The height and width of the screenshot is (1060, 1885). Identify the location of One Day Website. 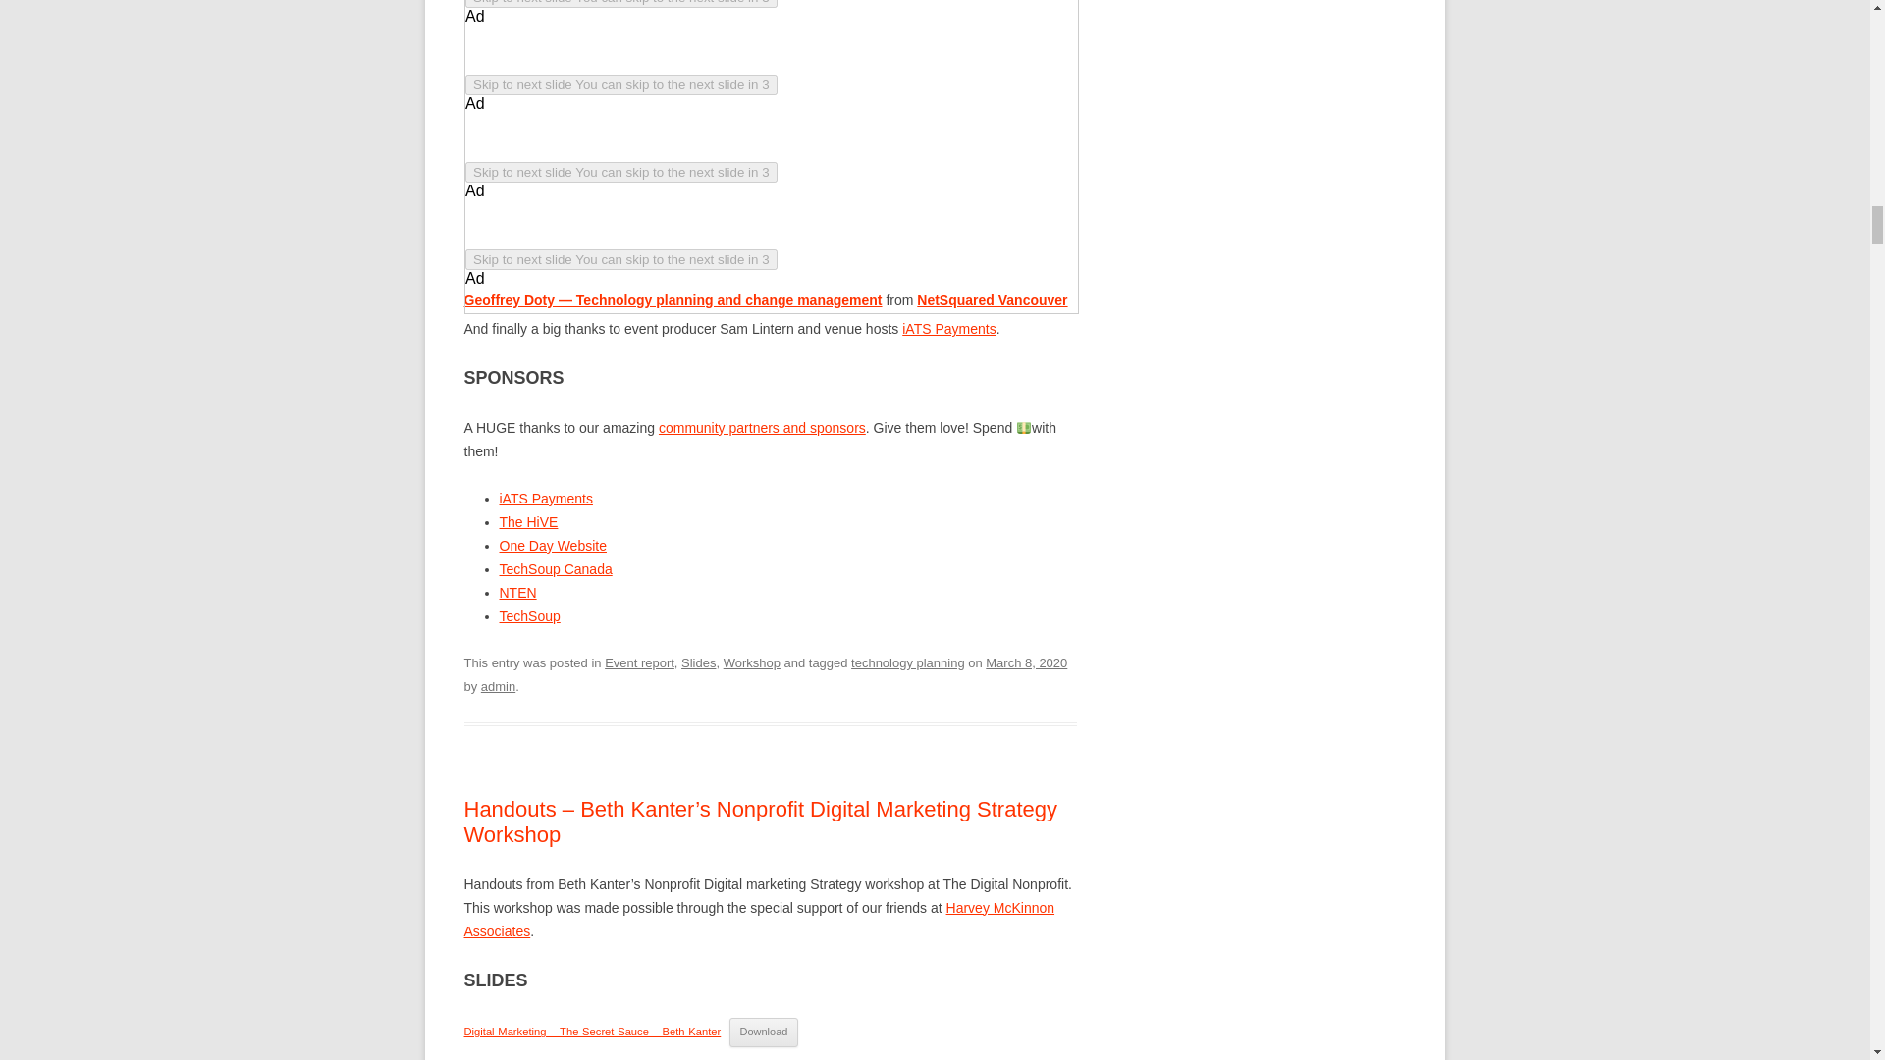
(552, 545).